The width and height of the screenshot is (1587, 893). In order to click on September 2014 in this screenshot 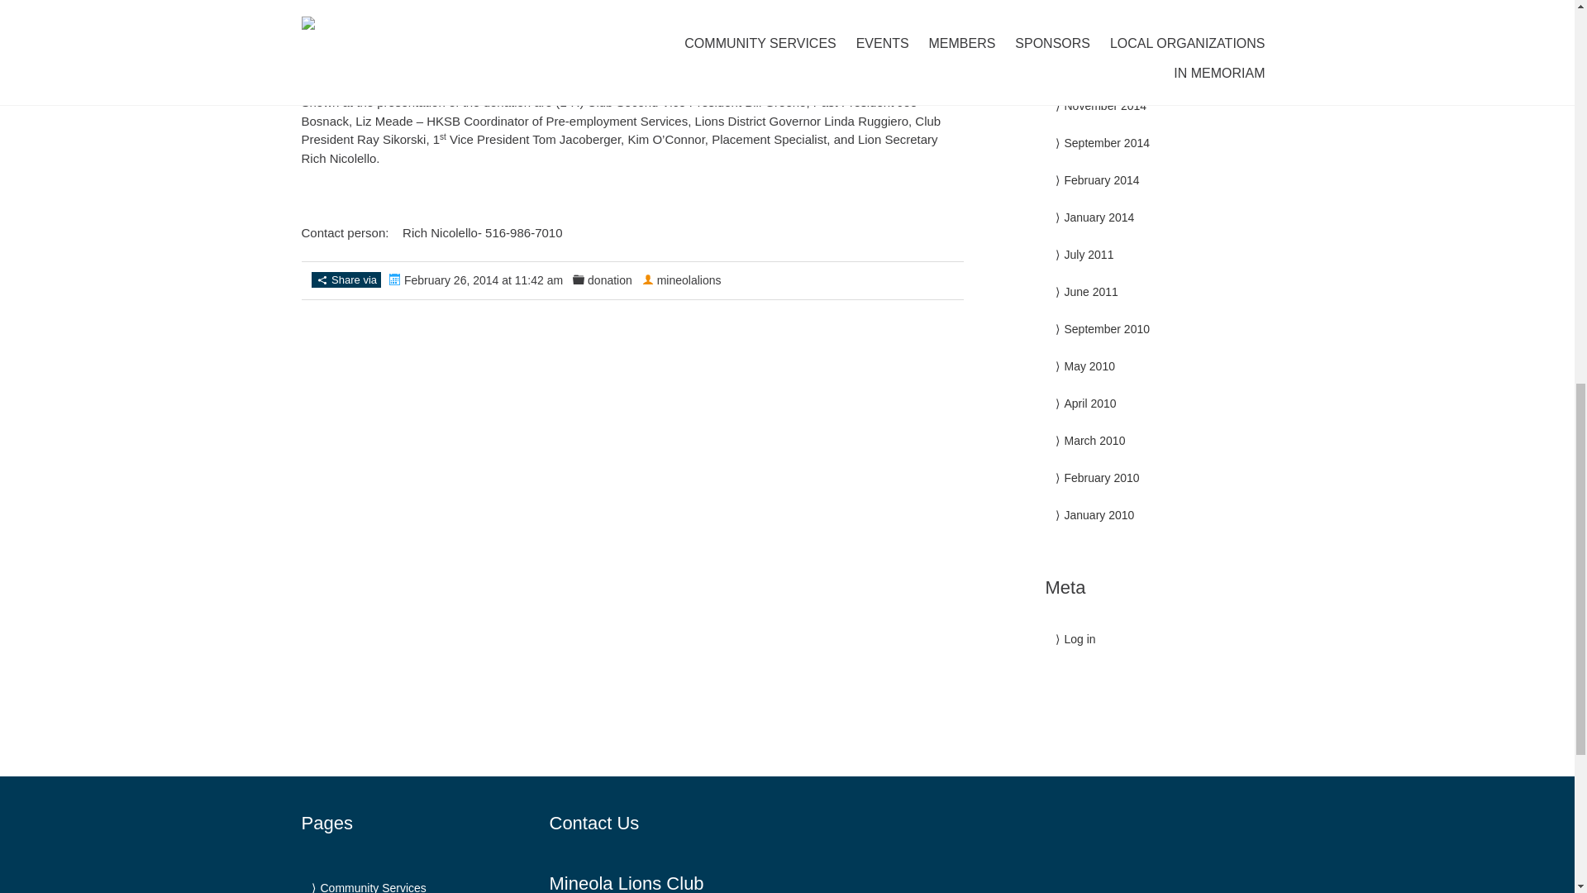, I will do `click(1108, 143)`.